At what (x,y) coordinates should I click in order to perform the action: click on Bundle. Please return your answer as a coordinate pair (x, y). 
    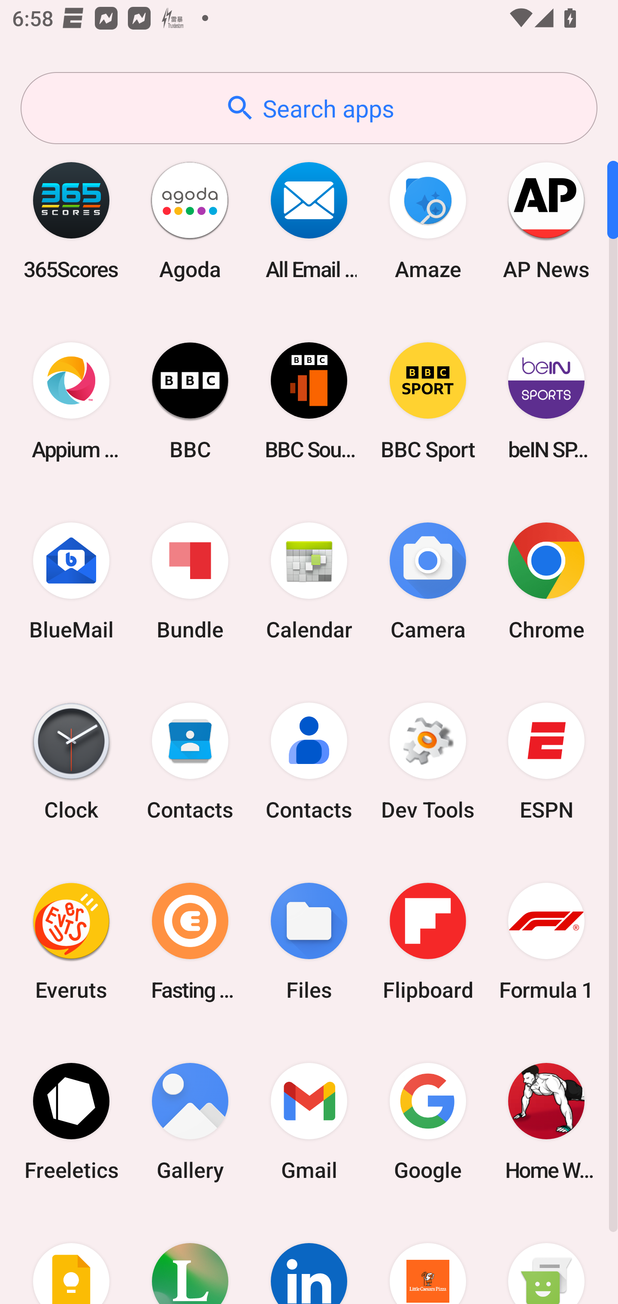
    Looking at the image, I should click on (190, 582).